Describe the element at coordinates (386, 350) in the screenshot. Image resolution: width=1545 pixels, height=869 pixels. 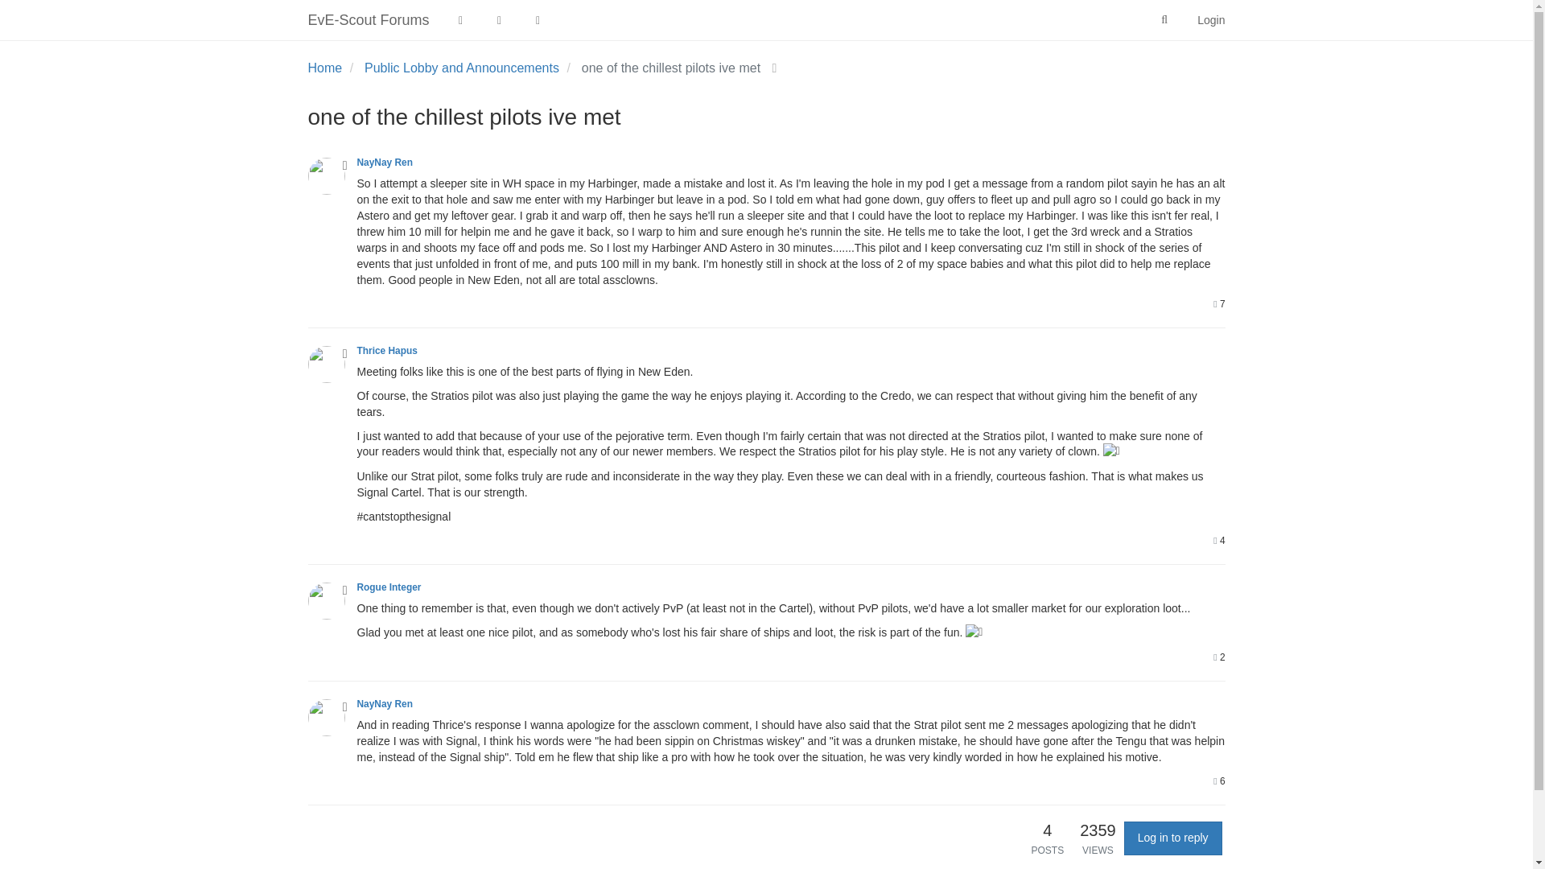
I see `Thrice Hapus` at that location.